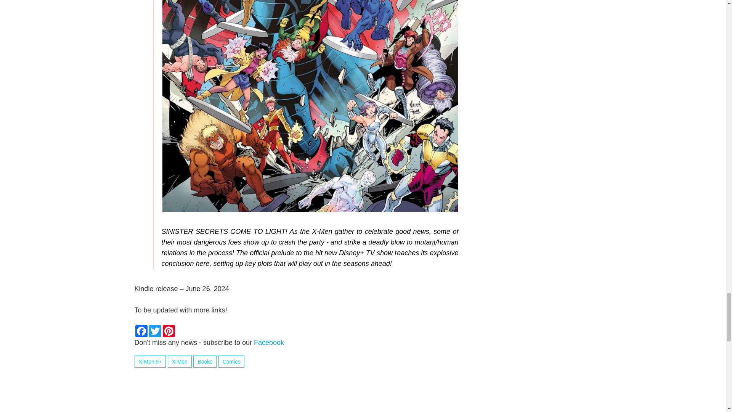 This screenshot has height=412, width=732. Describe the element at coordinates (269, 343) in the screenshot. I see `Facebook` at that location.